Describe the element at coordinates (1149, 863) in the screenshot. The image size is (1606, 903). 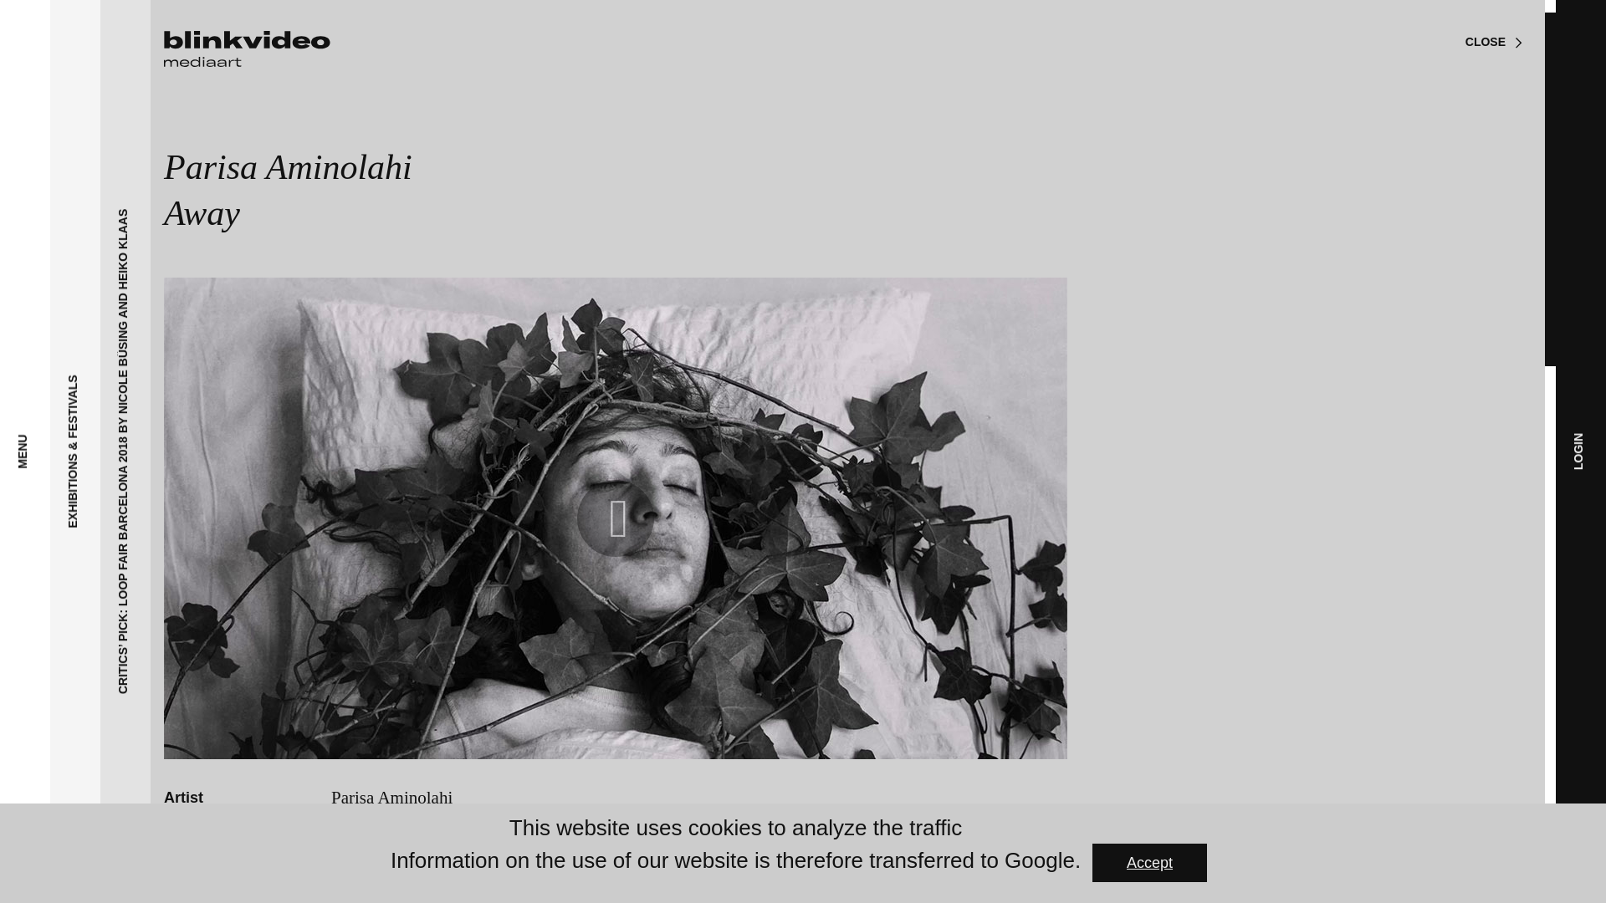
I see `Accept` at that location.